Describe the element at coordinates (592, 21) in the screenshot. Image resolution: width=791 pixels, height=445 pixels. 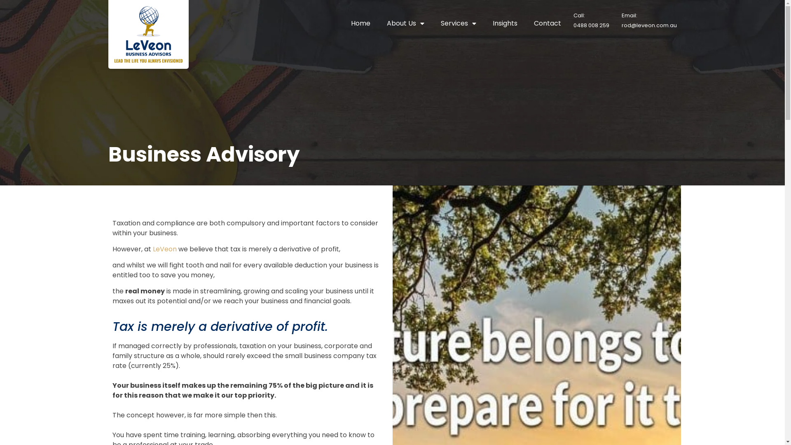
I see `Call:
0488 008 259` at that location.